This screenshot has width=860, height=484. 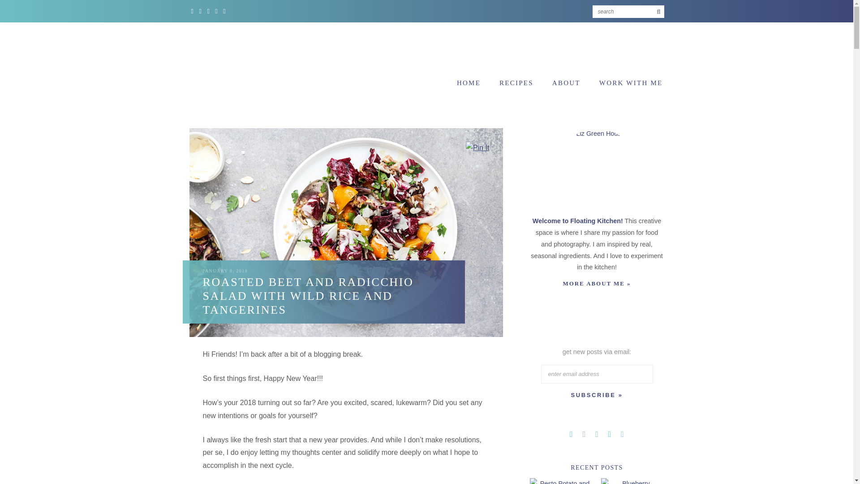 I want to click on RECIPES, so click(x=516, y=82).